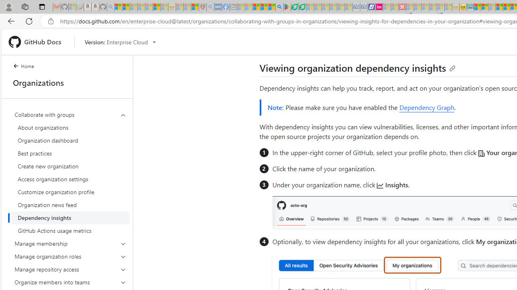  Describe the element at coordinates (195, 7) in the screenshot. I see `Local - MSN` at that location.